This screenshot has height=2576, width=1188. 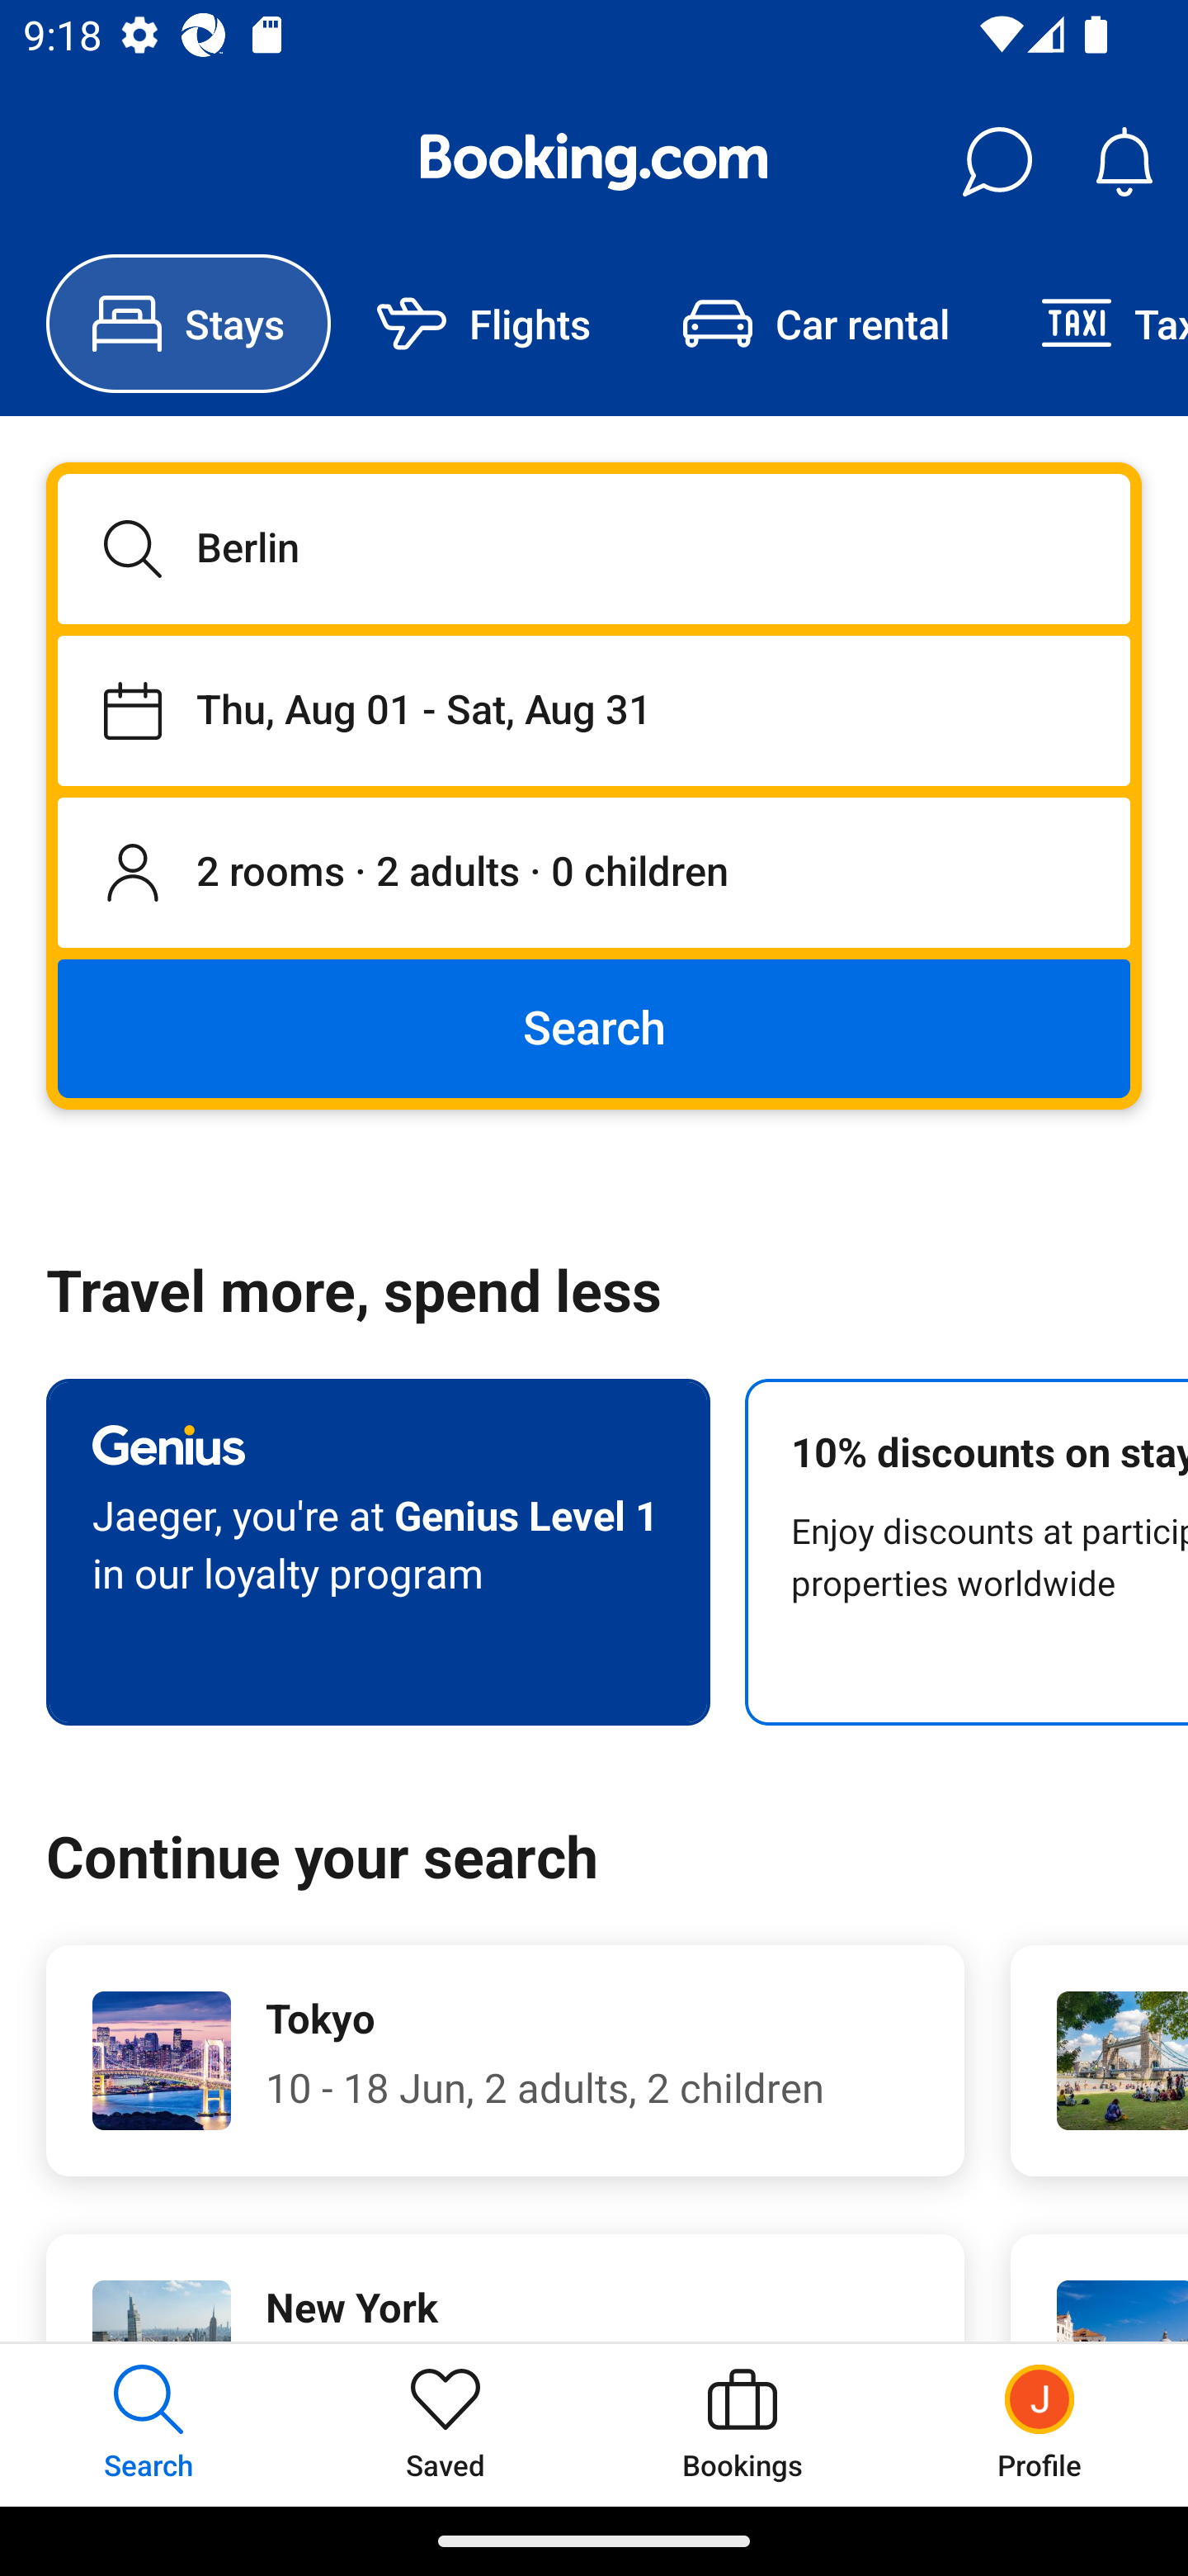 What do you see at coordinates (594, 1027) in the screenshot?
I see `Search` at bounding box center [594, 1027].